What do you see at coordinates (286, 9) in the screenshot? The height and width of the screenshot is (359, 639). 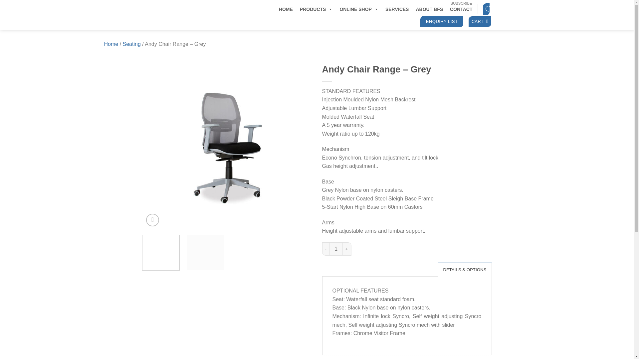 I see `HOME` at bounding box center [286, 9].